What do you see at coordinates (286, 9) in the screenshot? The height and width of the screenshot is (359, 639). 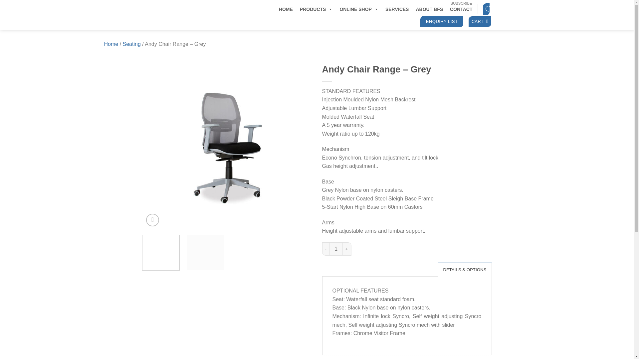 I see `HOME` at bounding box center [286, 9].